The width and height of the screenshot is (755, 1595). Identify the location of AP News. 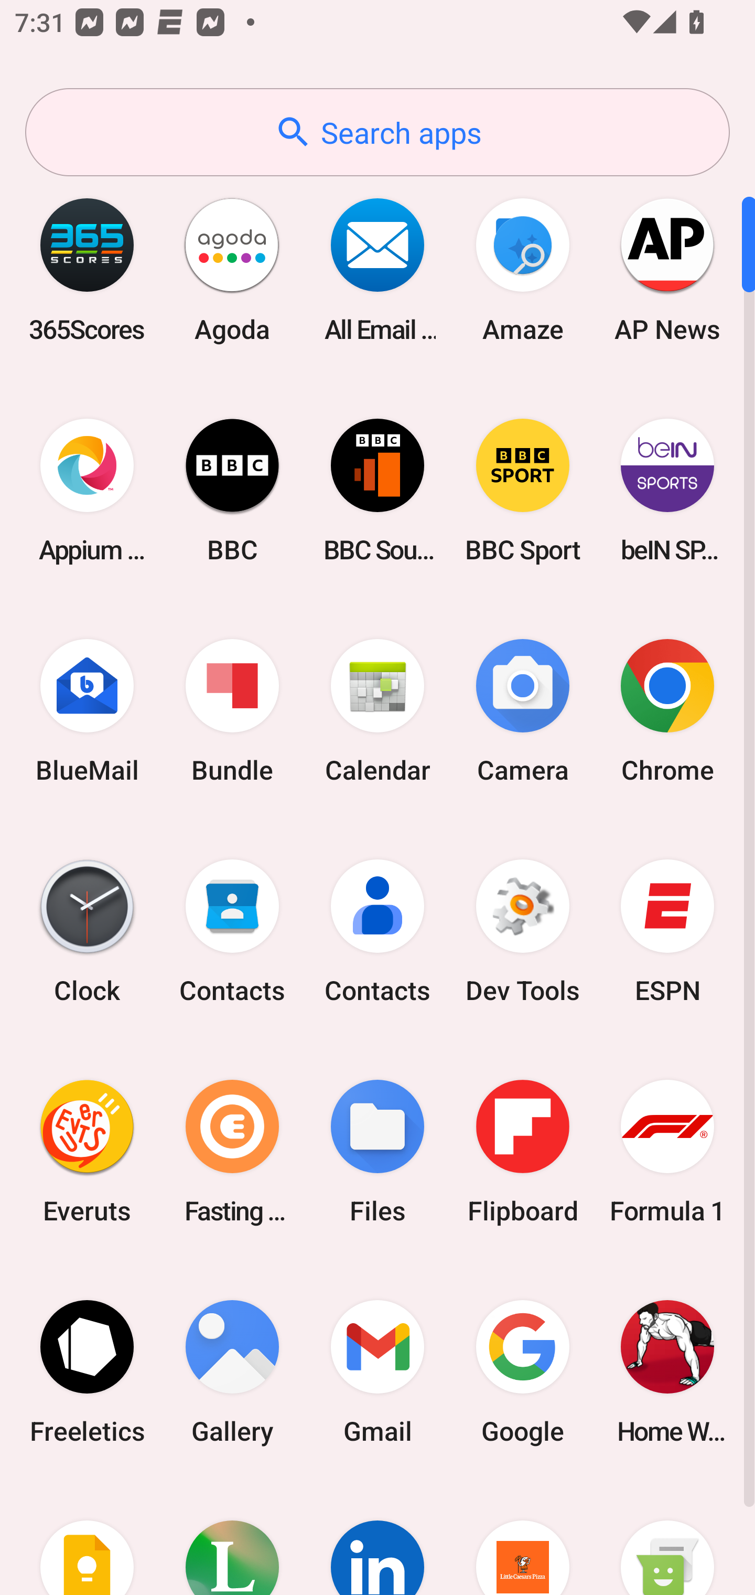
(667, 270).